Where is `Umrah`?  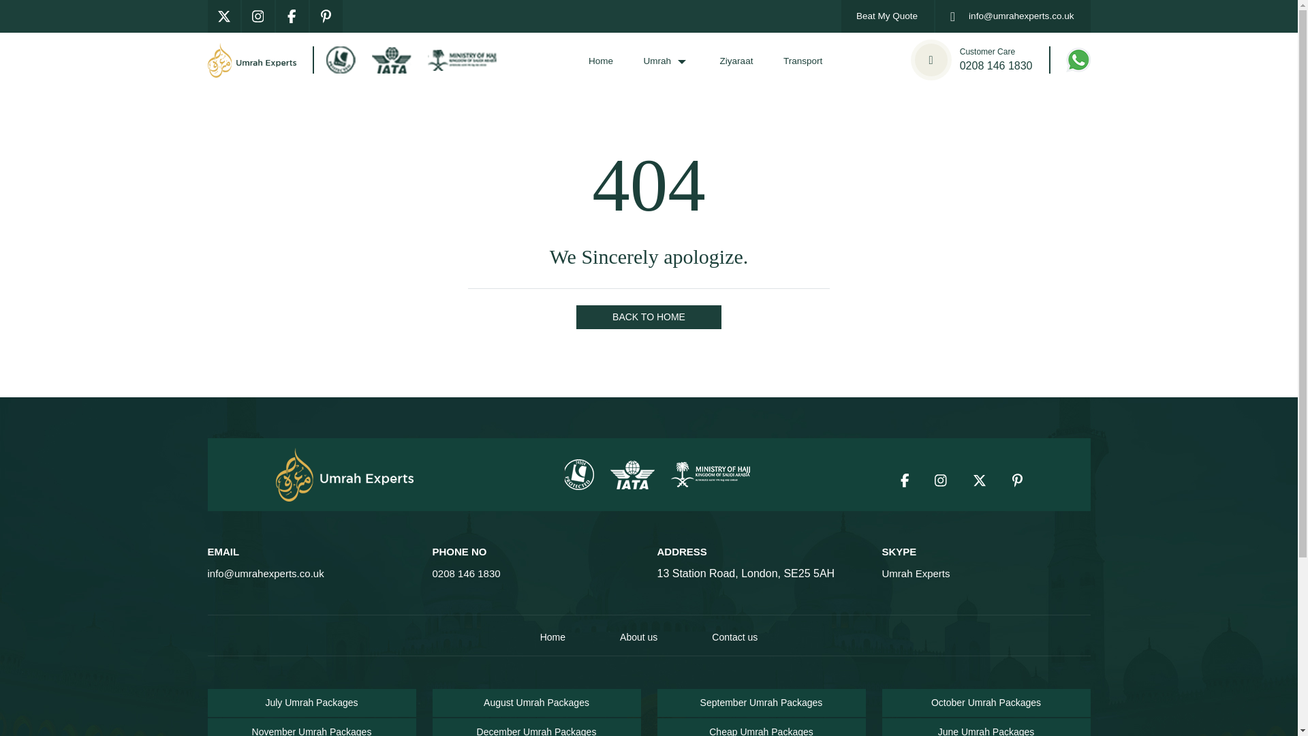
Umrah is located at coordinates (974, 60).